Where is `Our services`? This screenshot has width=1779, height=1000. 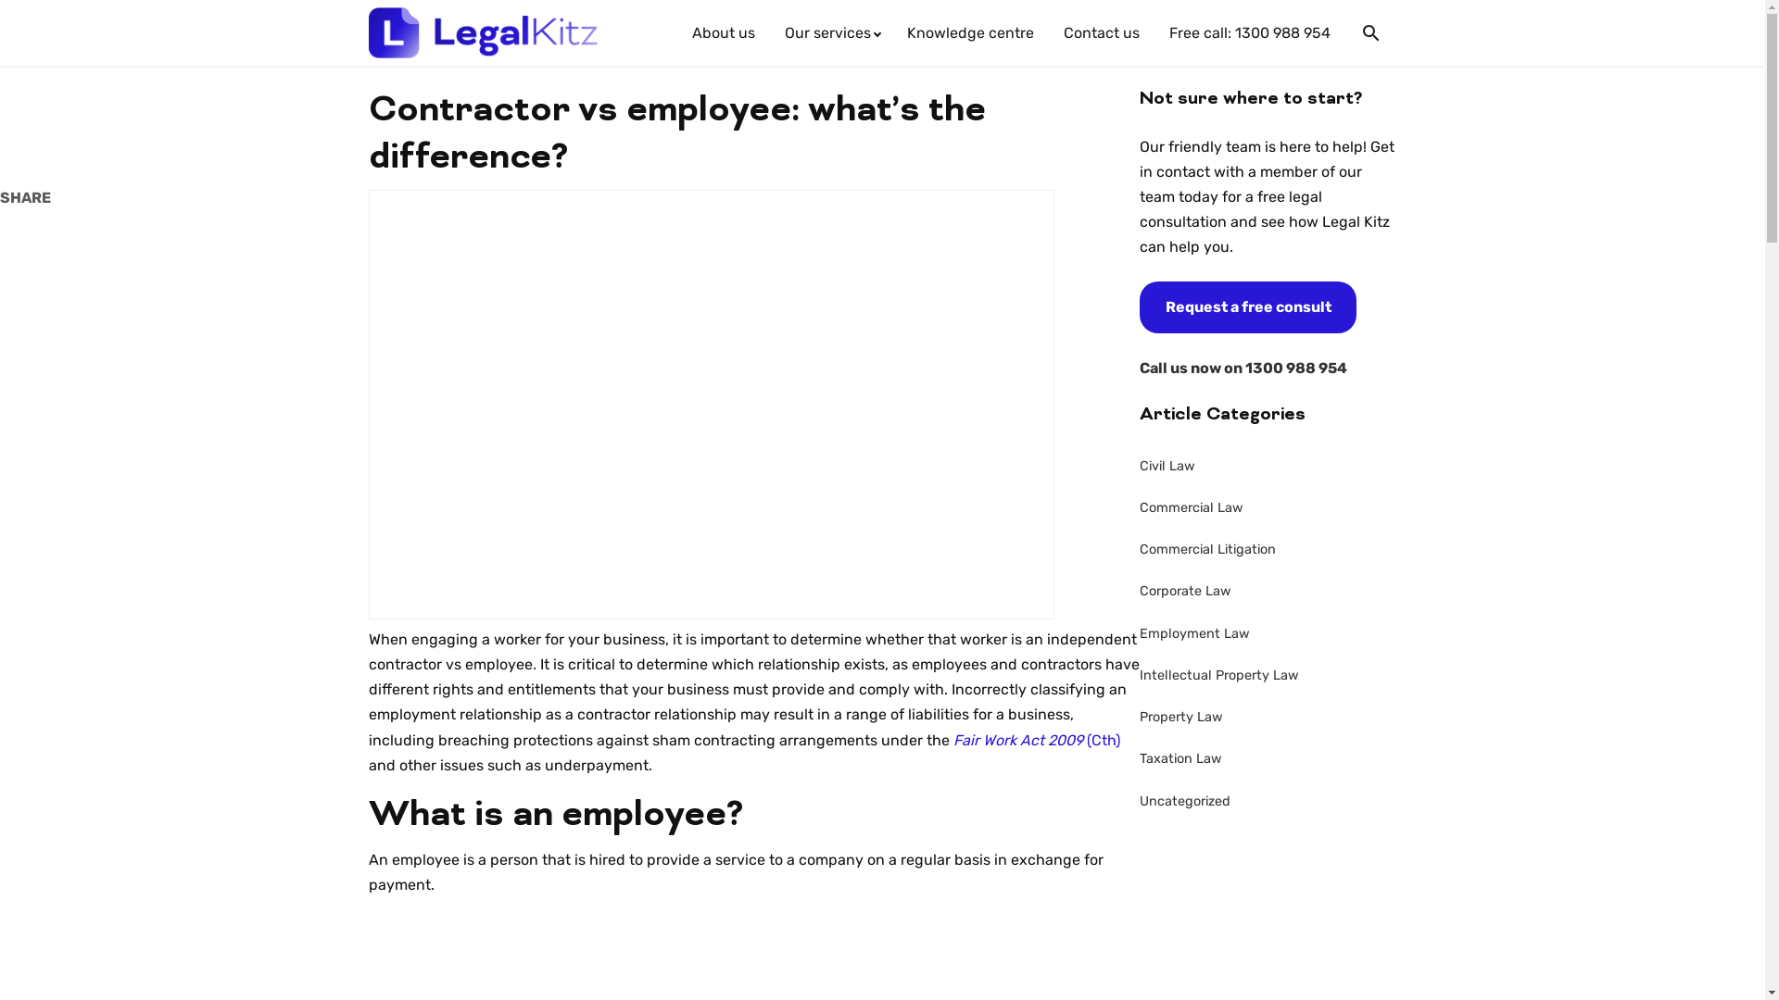 Our services is located at coordinates (830, 33).